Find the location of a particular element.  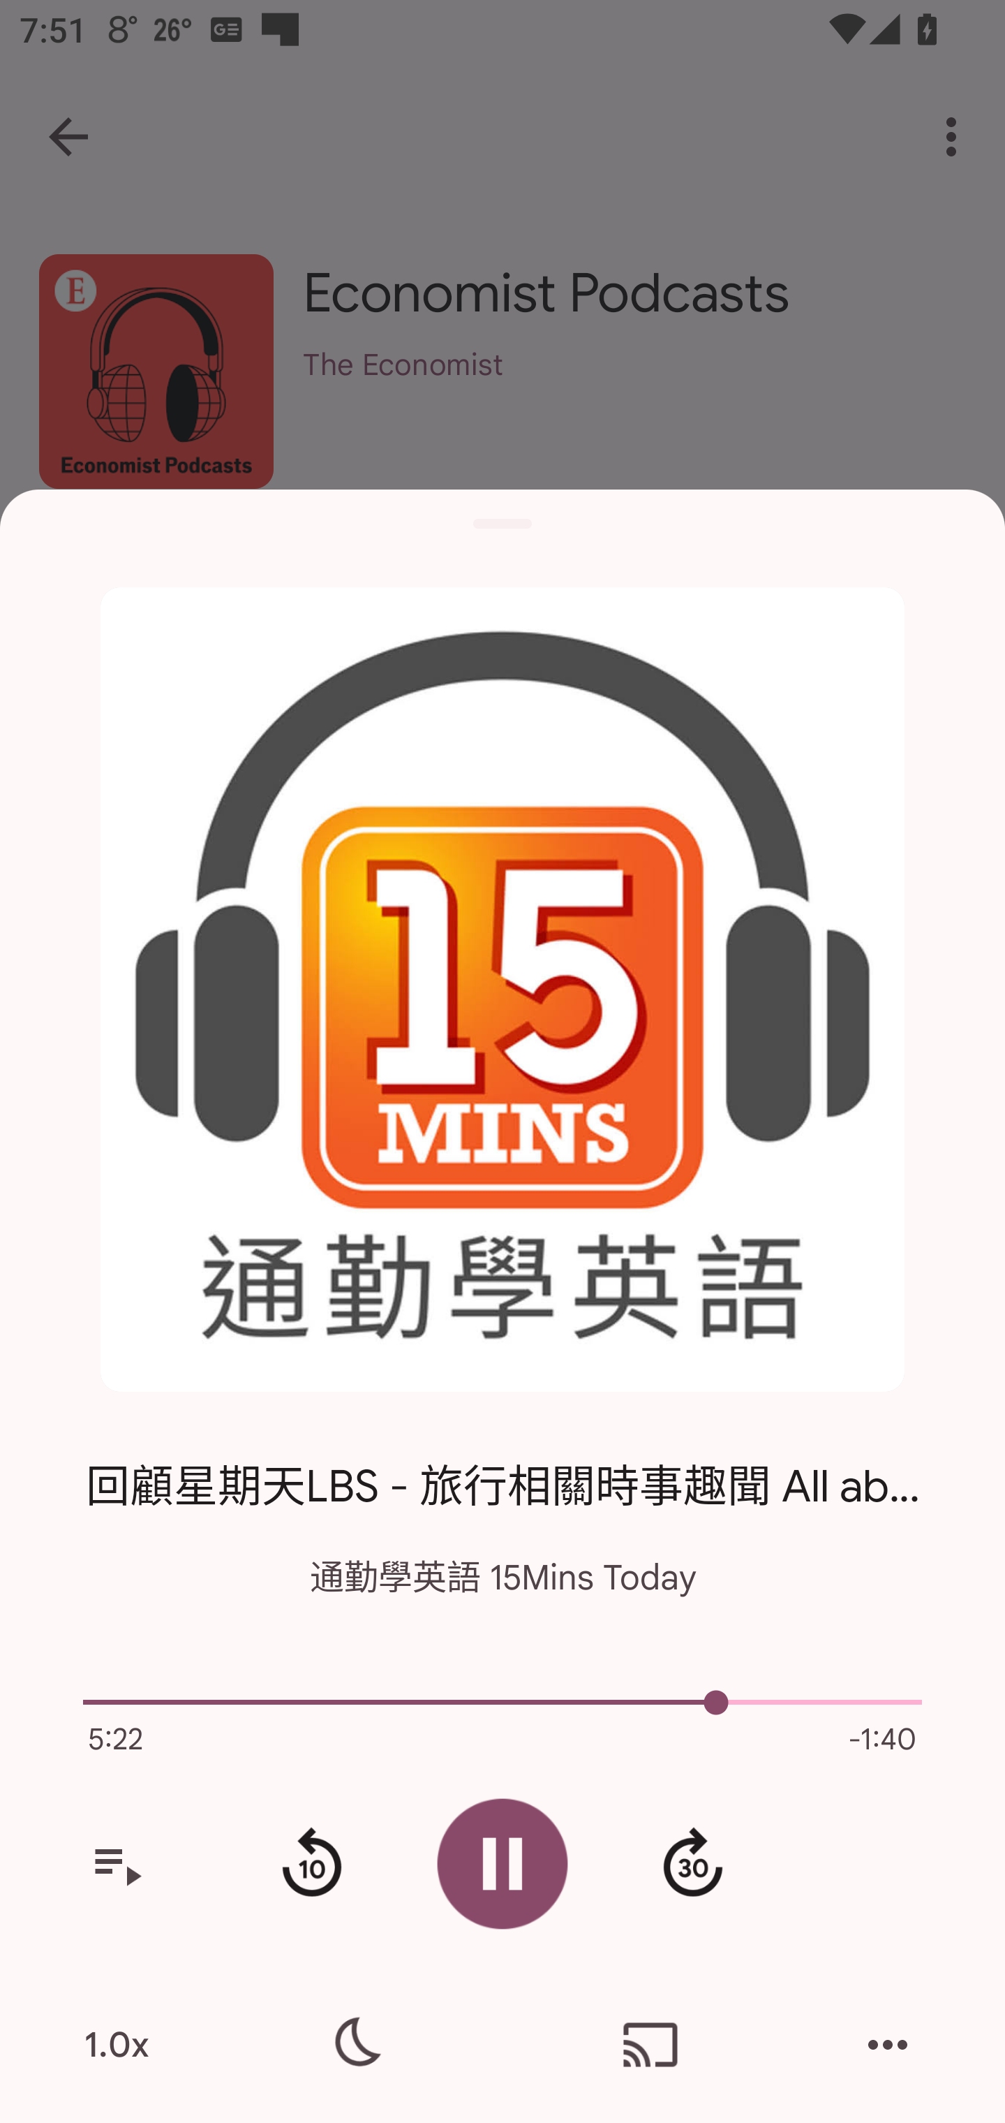

Pause is located at coordinates (502, 1863).